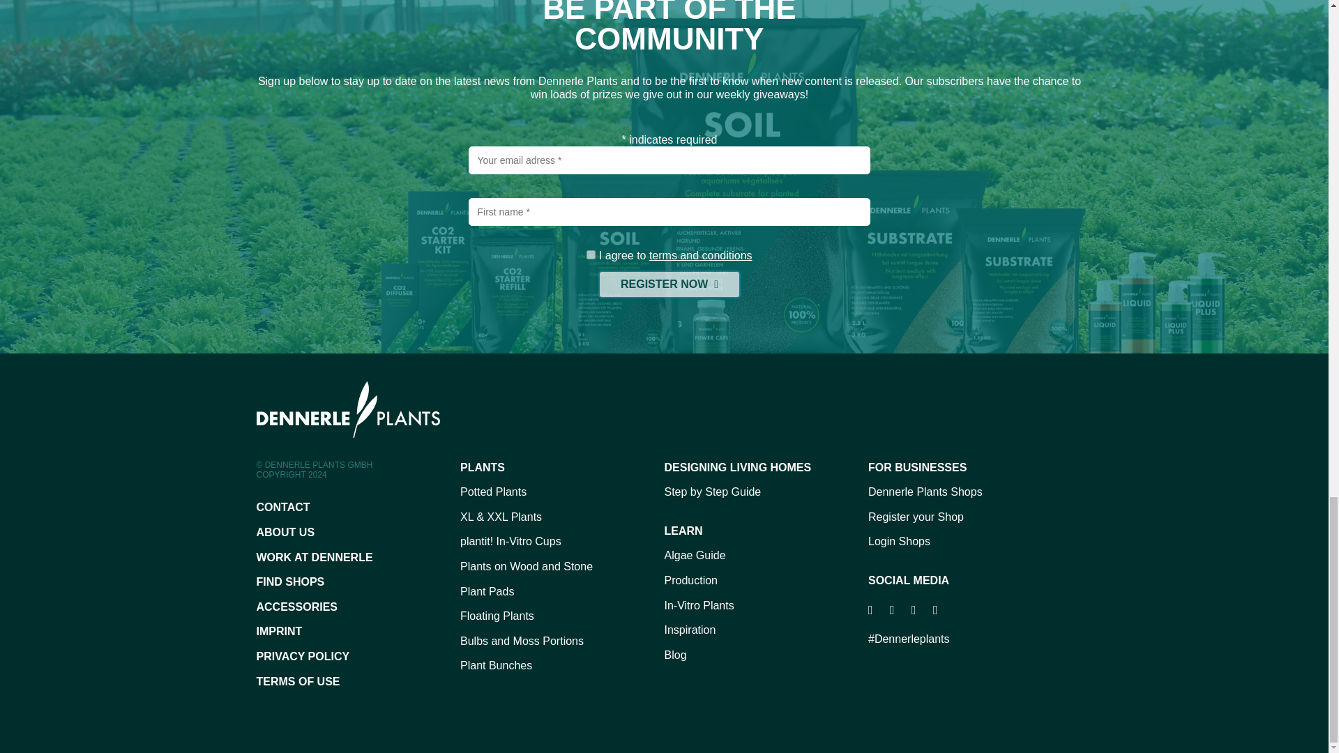 The height and width of the screenshot is (753, 1339). I want to click on REGISTER NOW  , so click(669, 284).